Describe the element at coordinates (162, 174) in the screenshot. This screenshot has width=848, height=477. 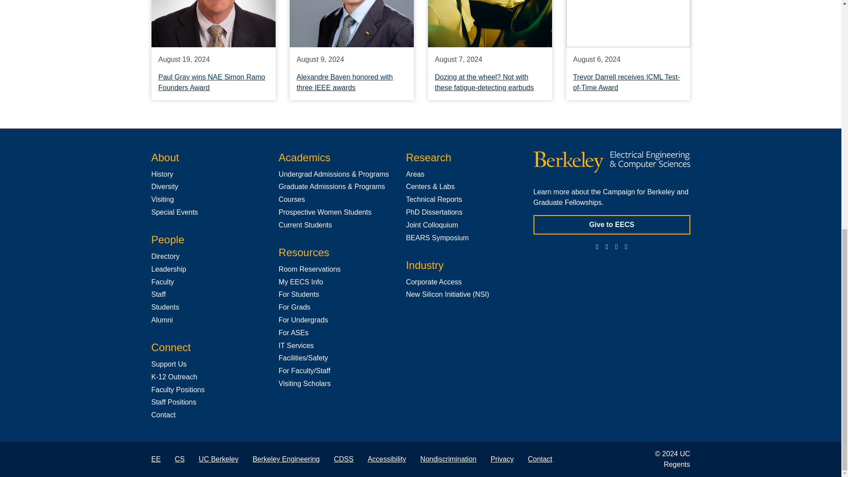
I see `History` at that location.